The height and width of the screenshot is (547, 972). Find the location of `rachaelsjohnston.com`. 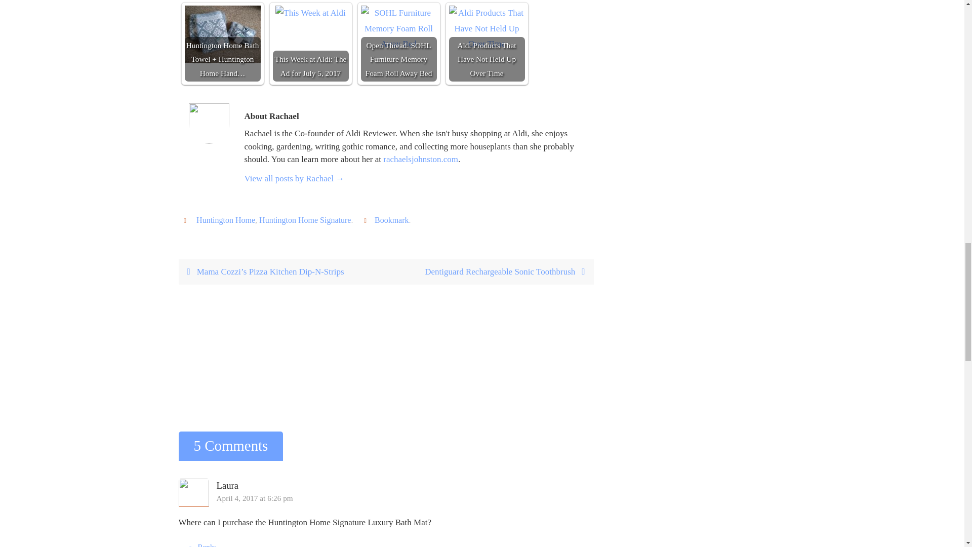

rachaelsjohnston.com is located at coordinates (420, 159).